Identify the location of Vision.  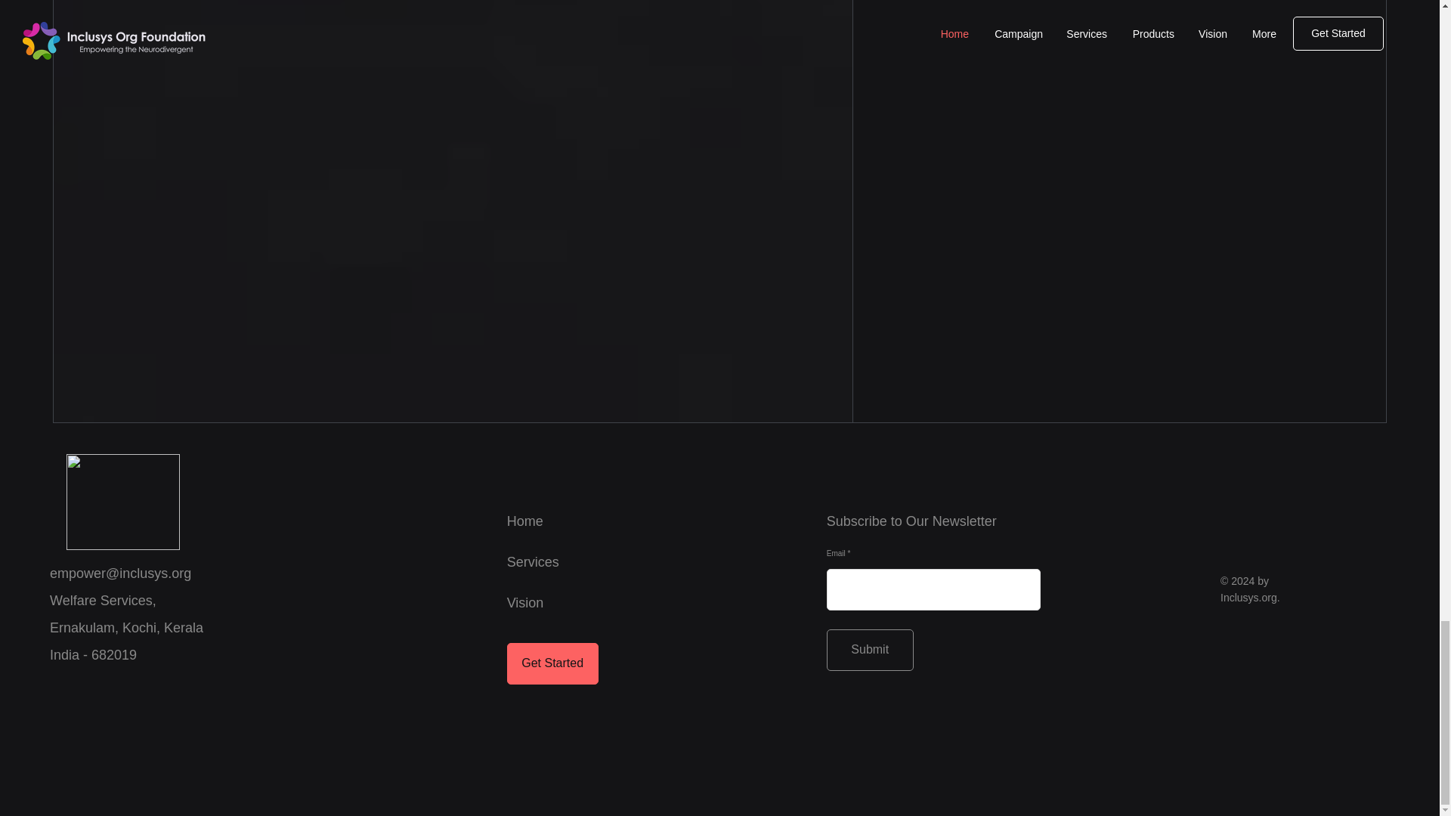
(525, 603).